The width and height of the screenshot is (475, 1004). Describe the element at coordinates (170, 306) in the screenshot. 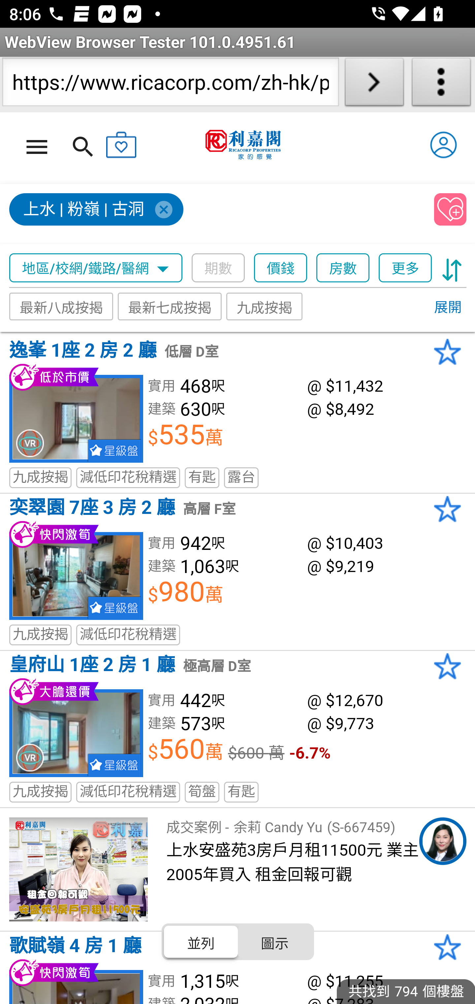

I see `最新七成按揭` at that location.